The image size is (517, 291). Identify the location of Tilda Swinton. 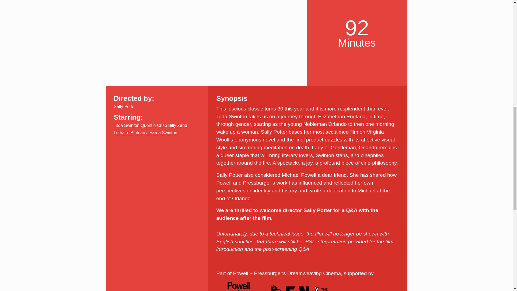
(126, 125).